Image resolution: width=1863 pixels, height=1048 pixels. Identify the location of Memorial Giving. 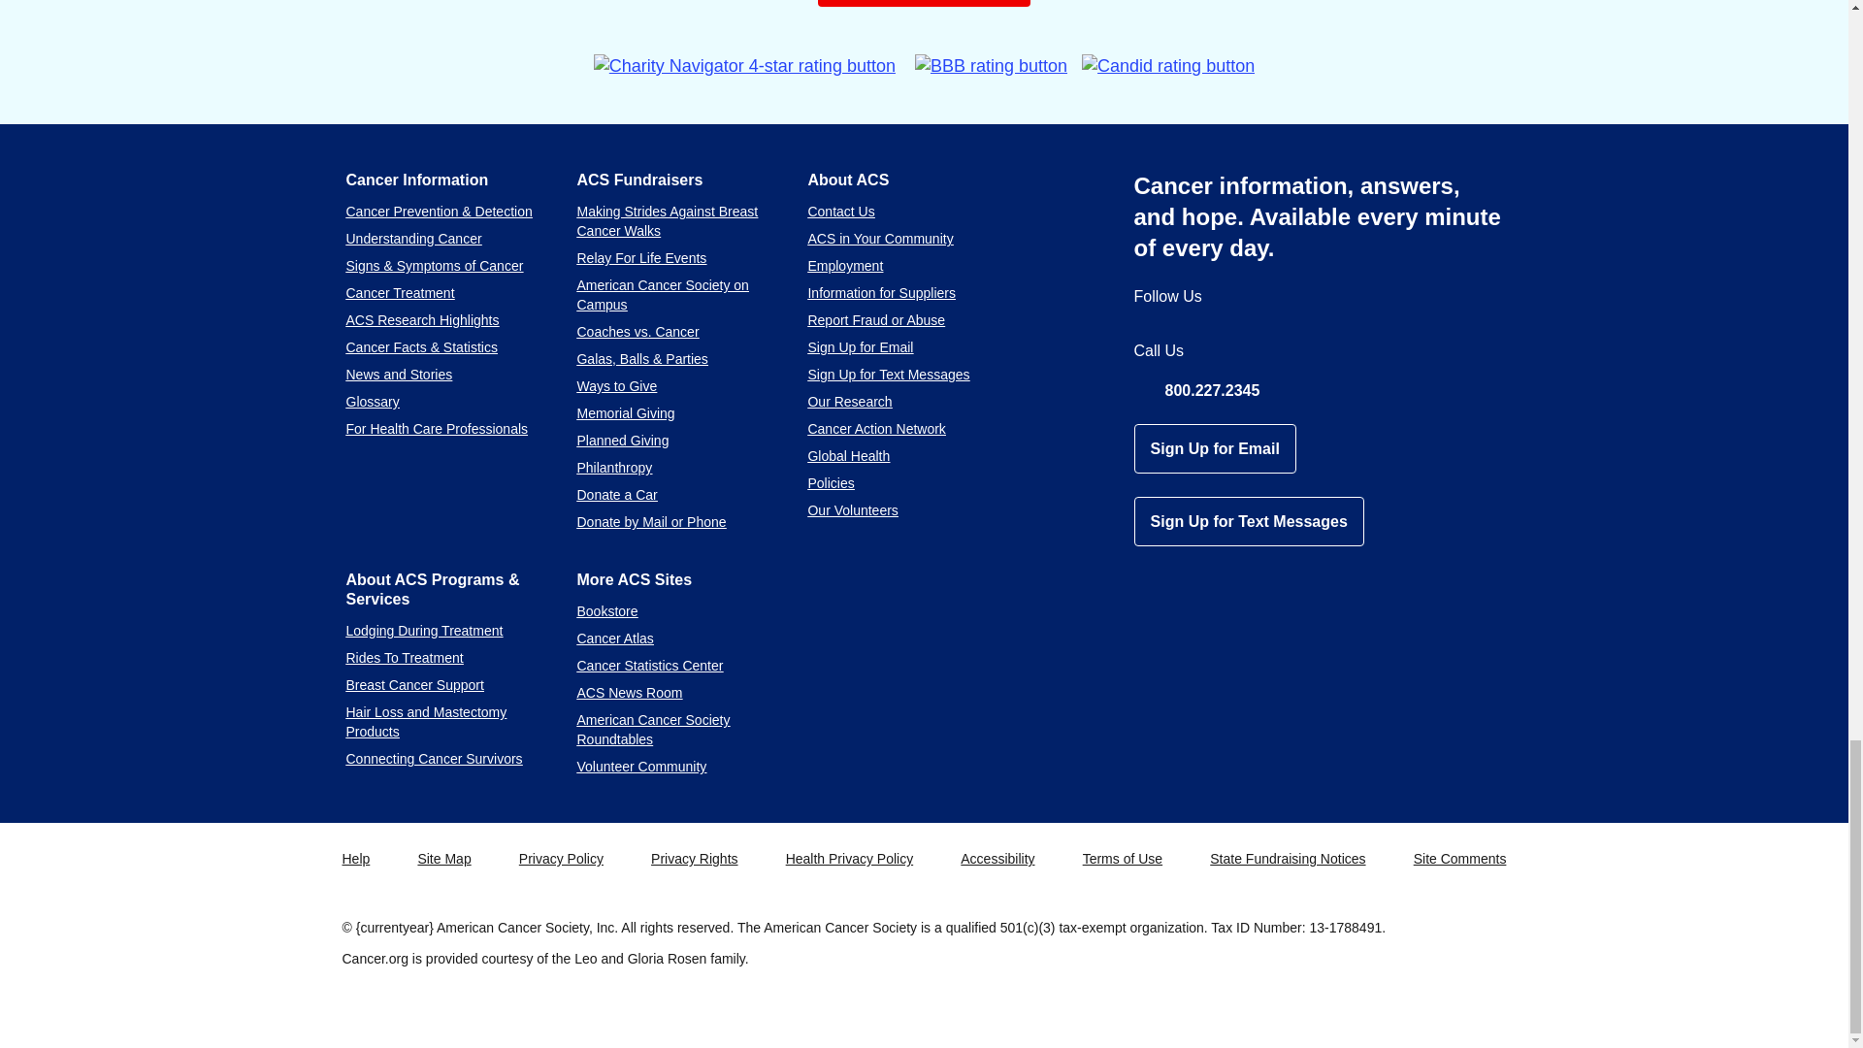
(625, 413).